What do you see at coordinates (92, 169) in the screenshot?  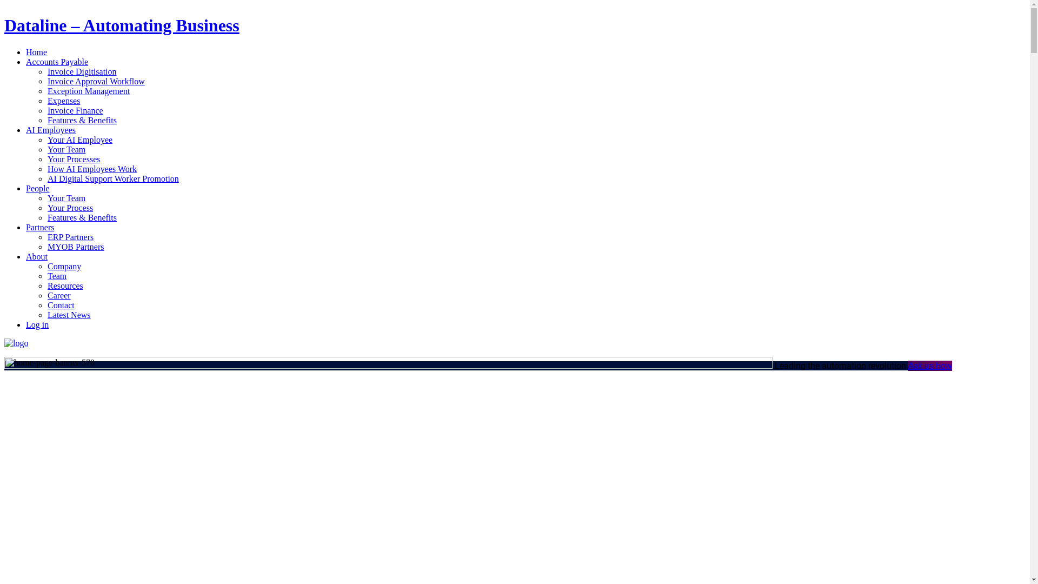 I see `How AI Employees Work` at bounding box center [92, 169].